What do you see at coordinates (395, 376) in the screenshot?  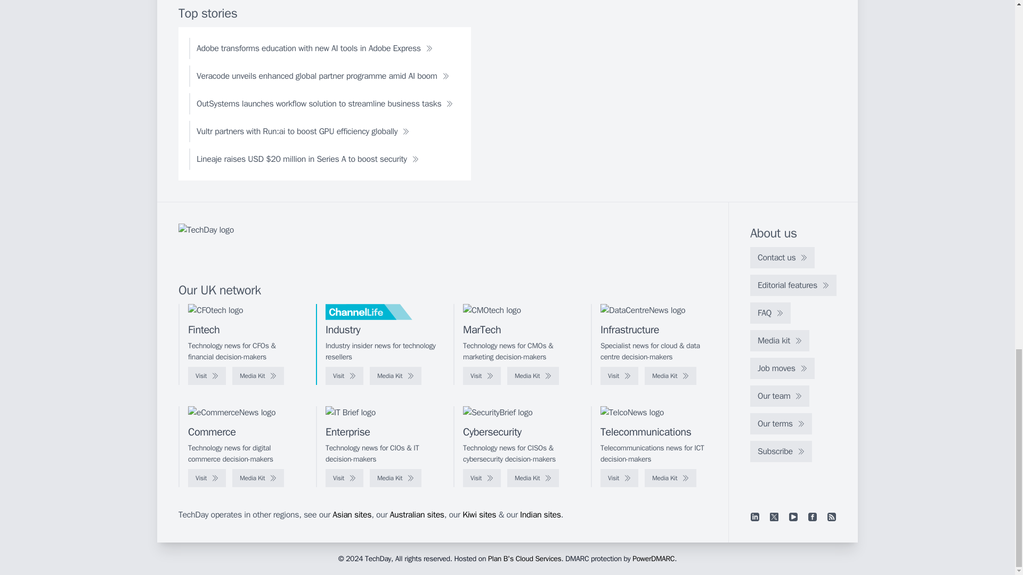 I see `Media Kit` at bounding box center [395, 376].